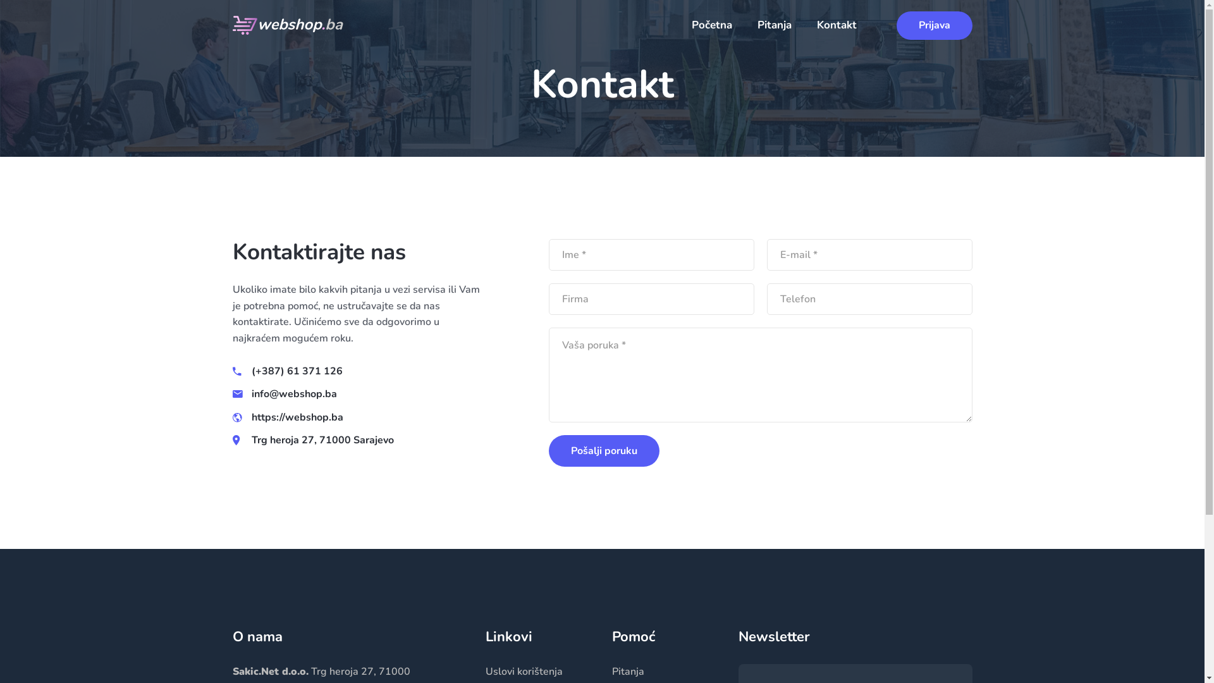  What do you see at coordinates (628, 672) in the screenshot?
I see `Pitanja` at bounding box center [628, 672].